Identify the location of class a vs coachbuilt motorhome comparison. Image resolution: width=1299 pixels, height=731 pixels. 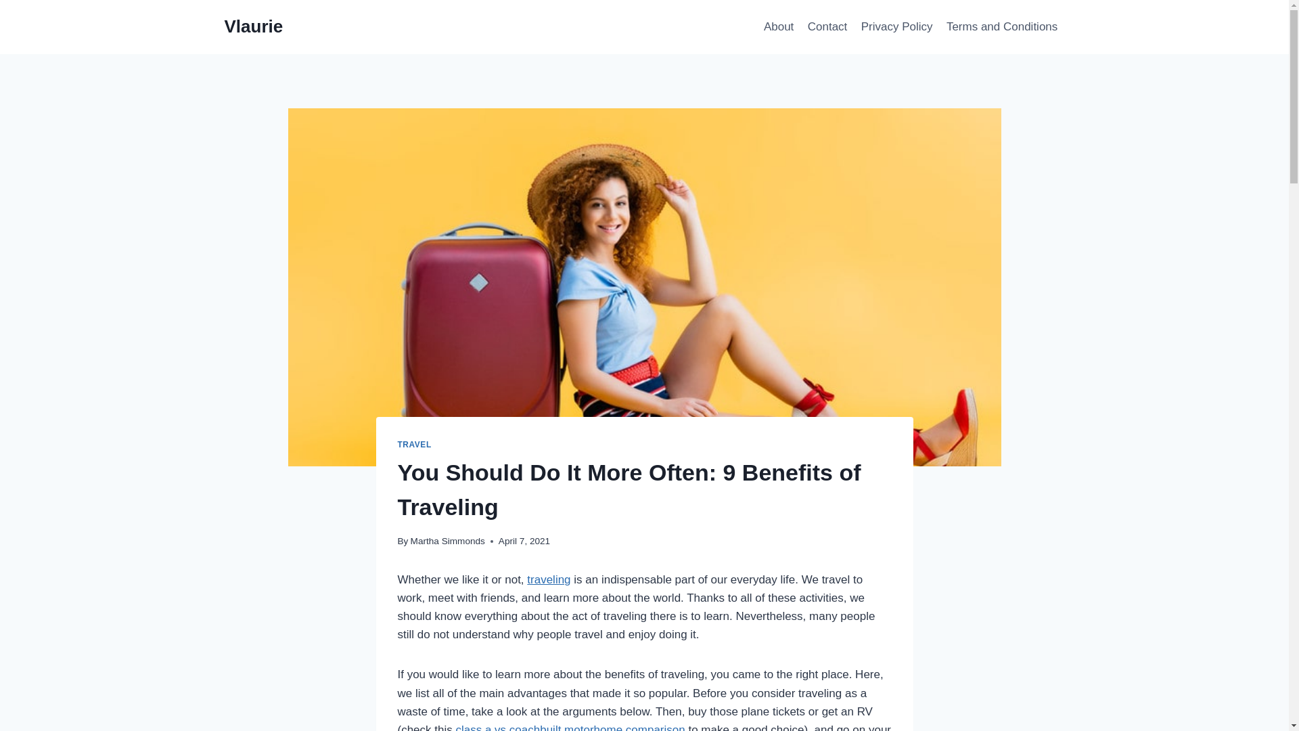
(570, 727).